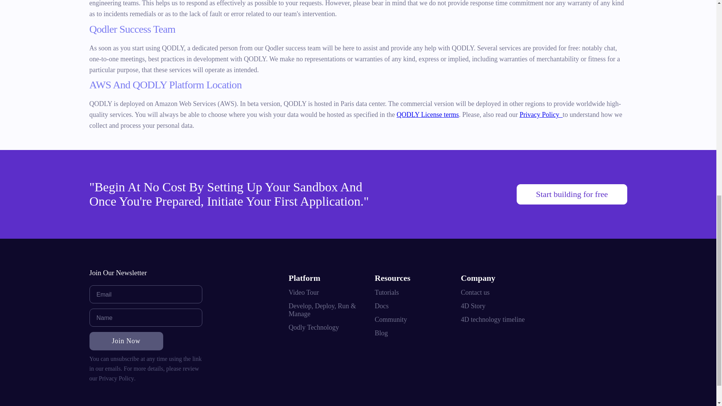  I want to click on Privacy Policy, so click(117, 378).